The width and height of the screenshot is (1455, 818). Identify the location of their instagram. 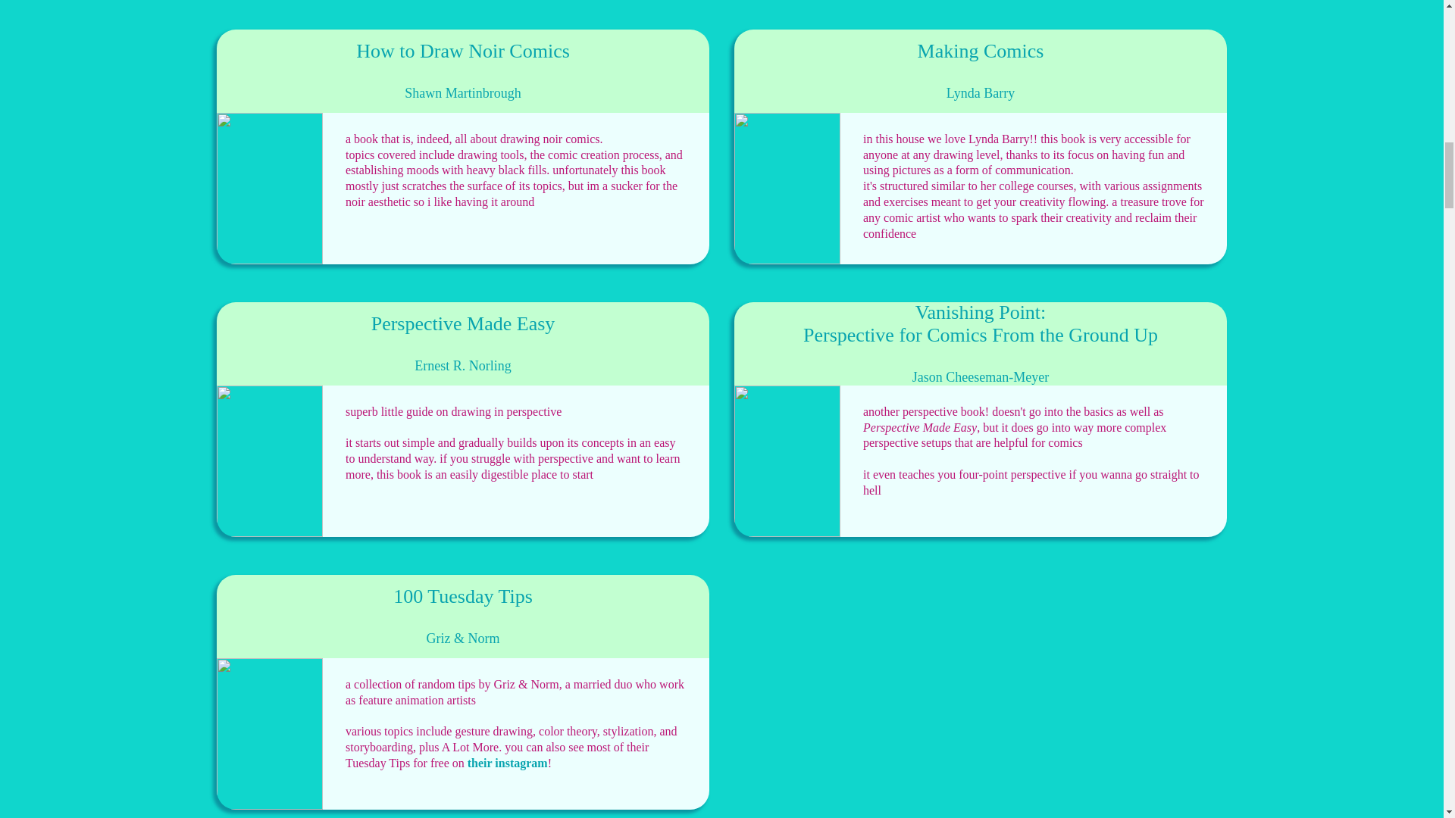
(508, 763).